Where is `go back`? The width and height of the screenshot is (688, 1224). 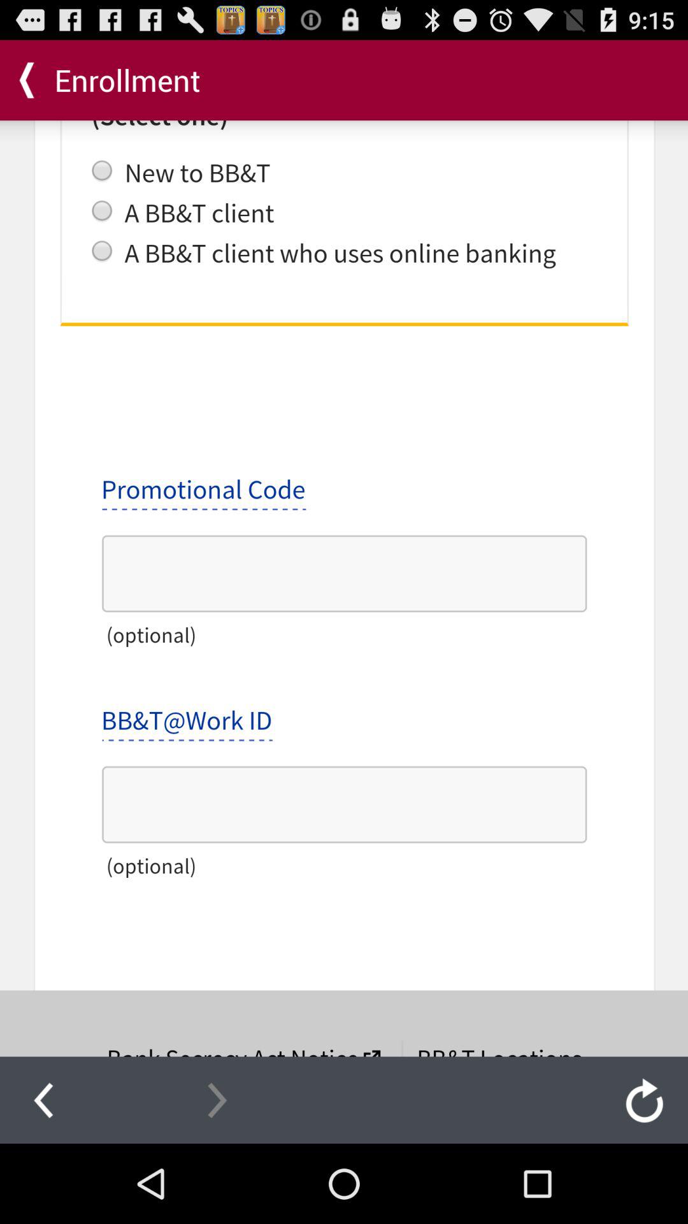
go back is located at coordinates (43, 1100).